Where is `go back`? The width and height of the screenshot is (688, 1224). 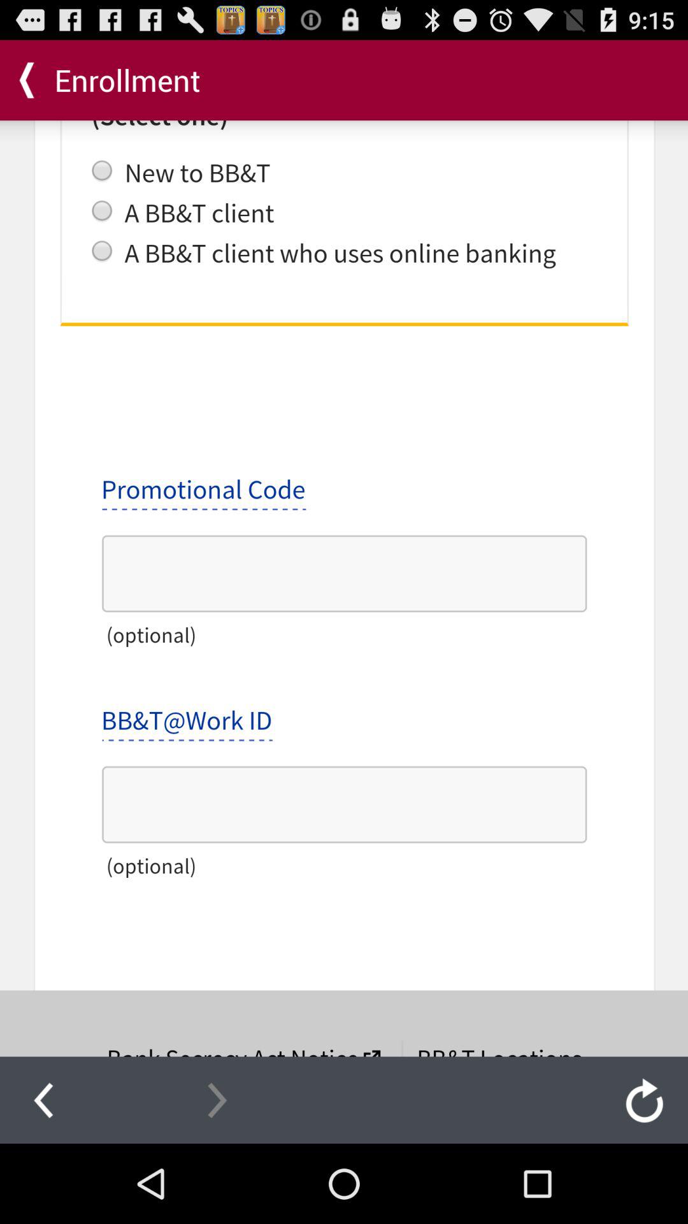
go back is located at coordinates (43, 1100).